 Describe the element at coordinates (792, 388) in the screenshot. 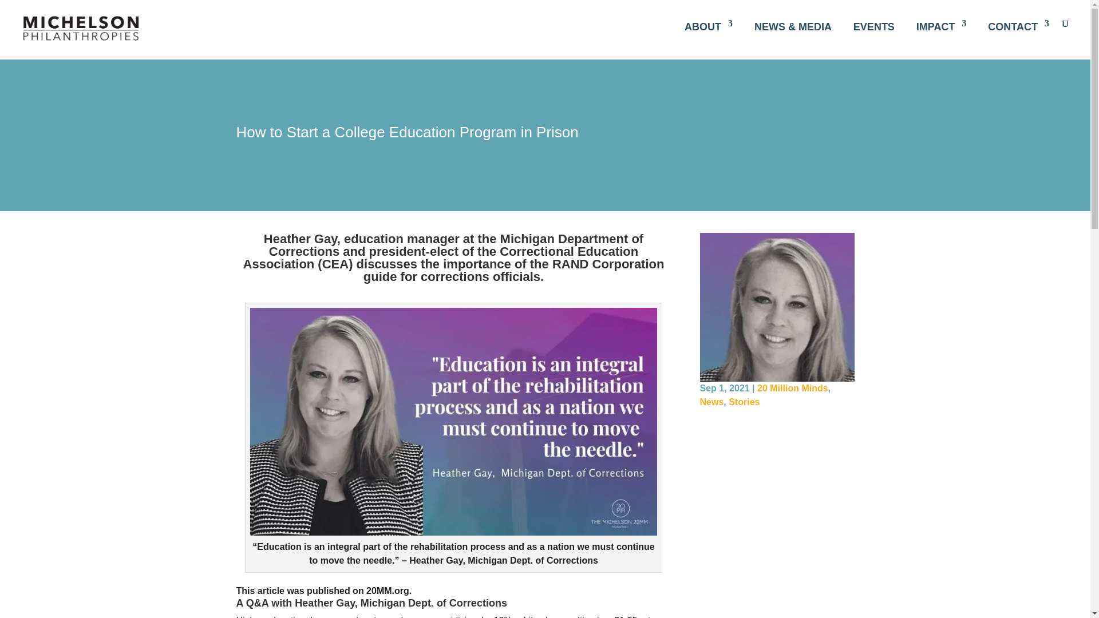

I see `20 Million Minds` at that location.